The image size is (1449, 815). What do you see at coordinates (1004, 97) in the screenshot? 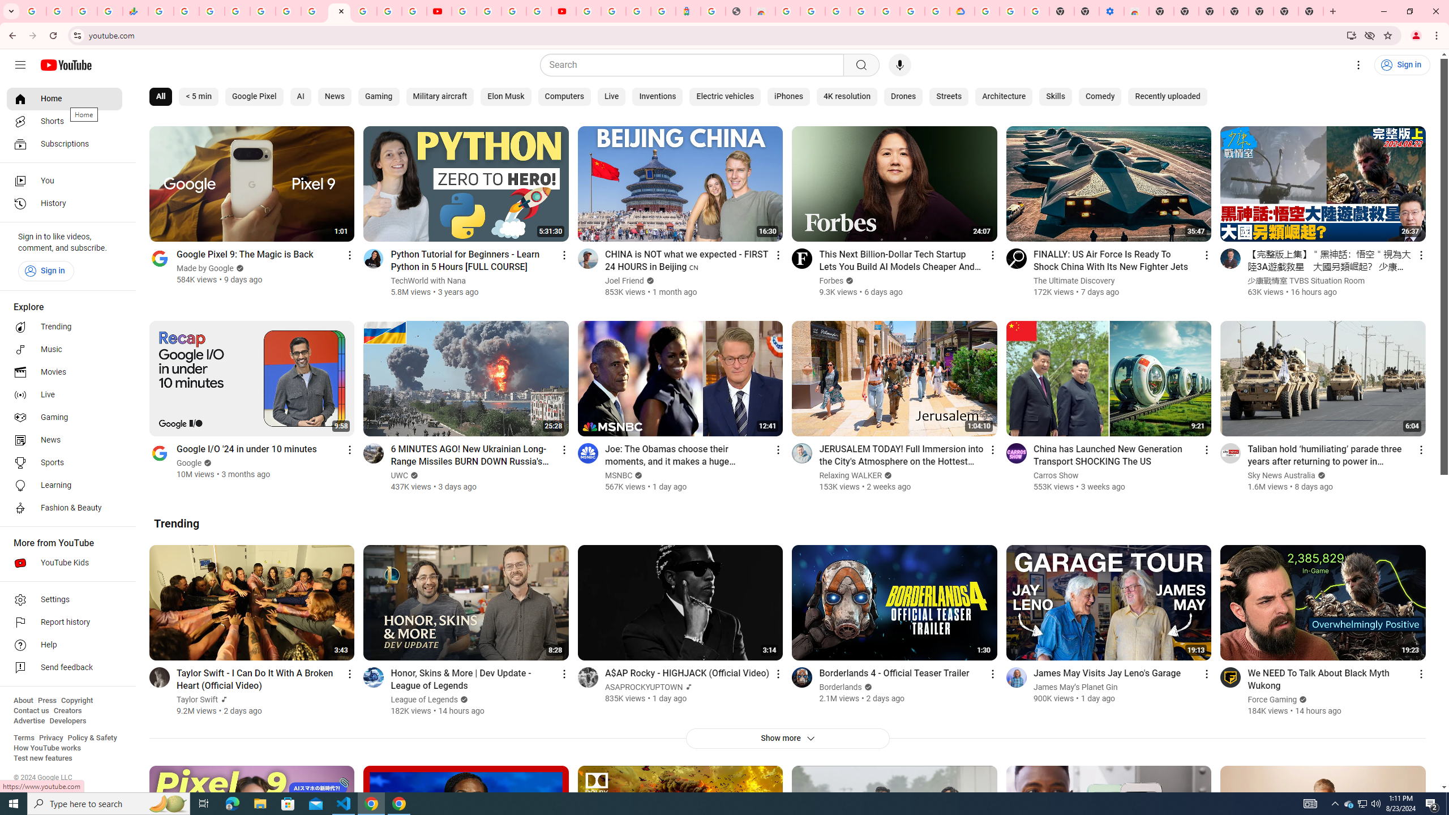
I see `Architecture` at bounding box center [1004, 97].